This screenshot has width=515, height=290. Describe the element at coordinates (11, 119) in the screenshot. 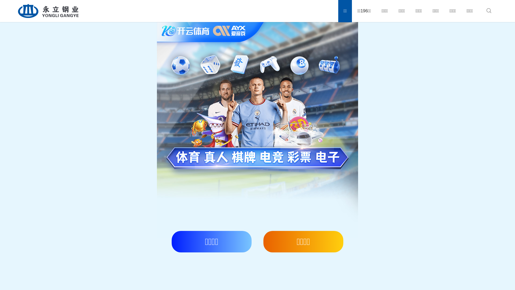

I see `<` at that location.